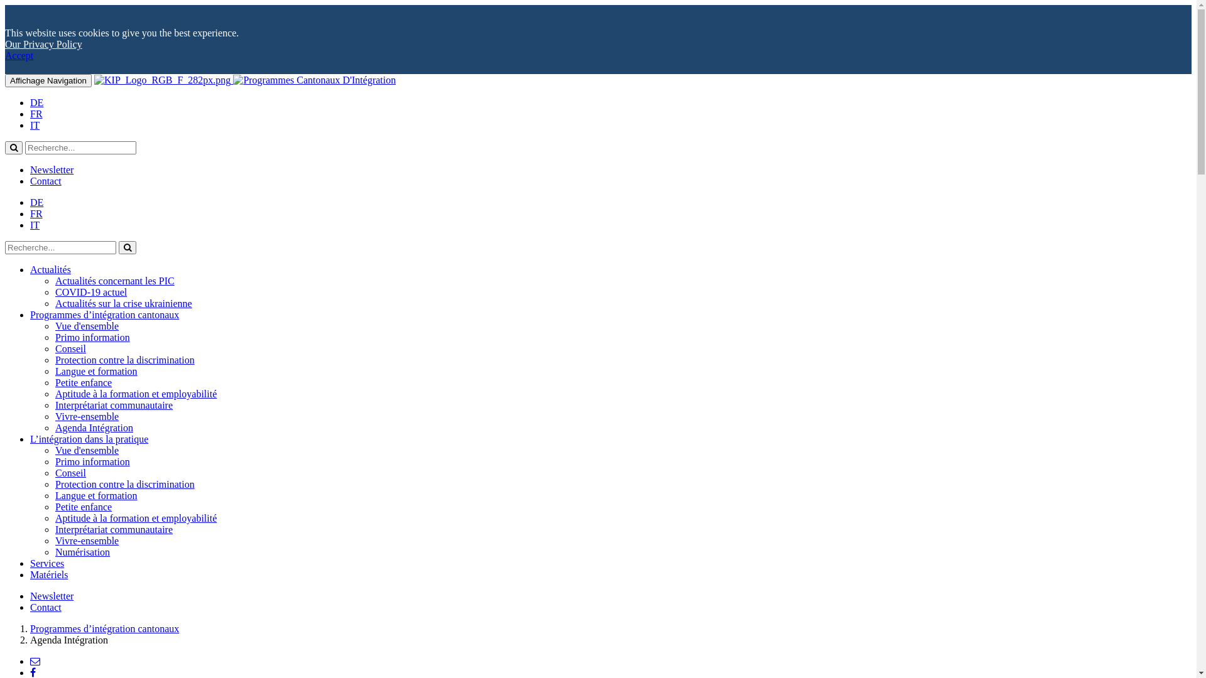 This screenshot has width=1206, height=678. Describe the element at coordinates (52, 169) in the screenshot. I see `Newsletter` at that location.